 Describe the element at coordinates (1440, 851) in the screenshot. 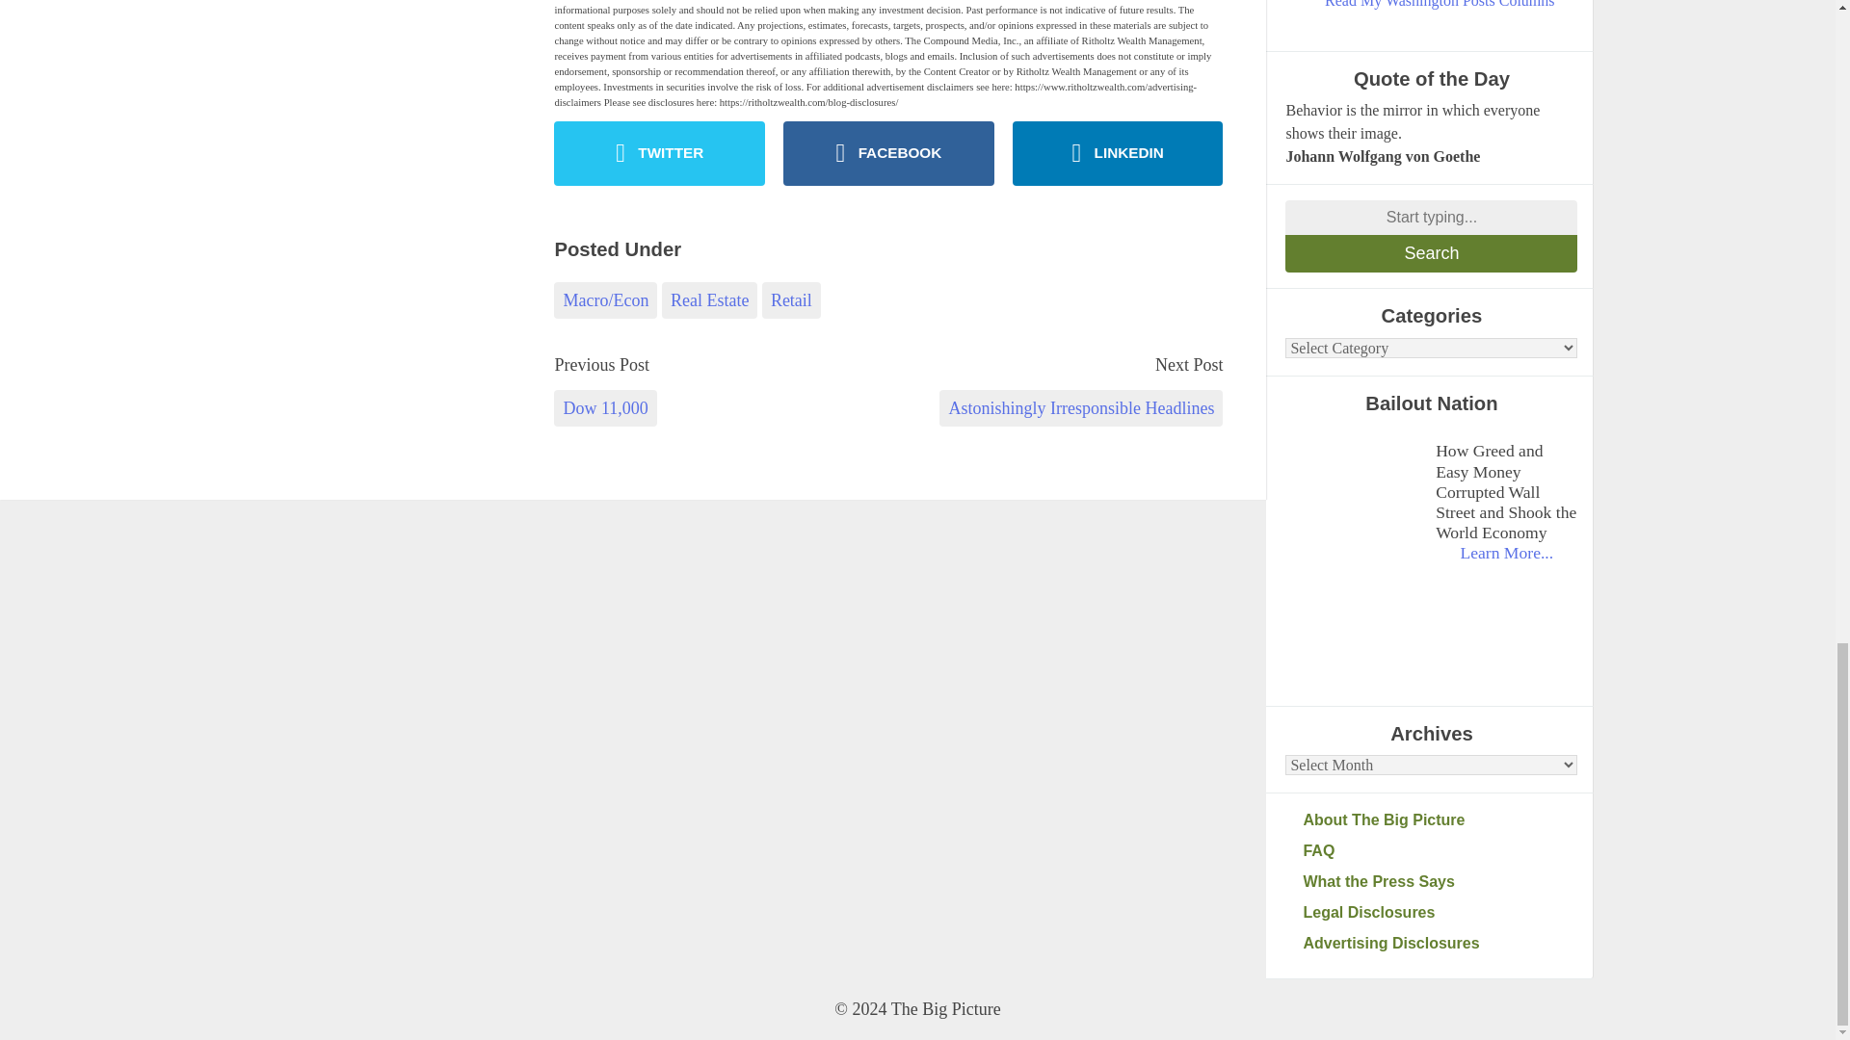

I see `FAQ` at that location.